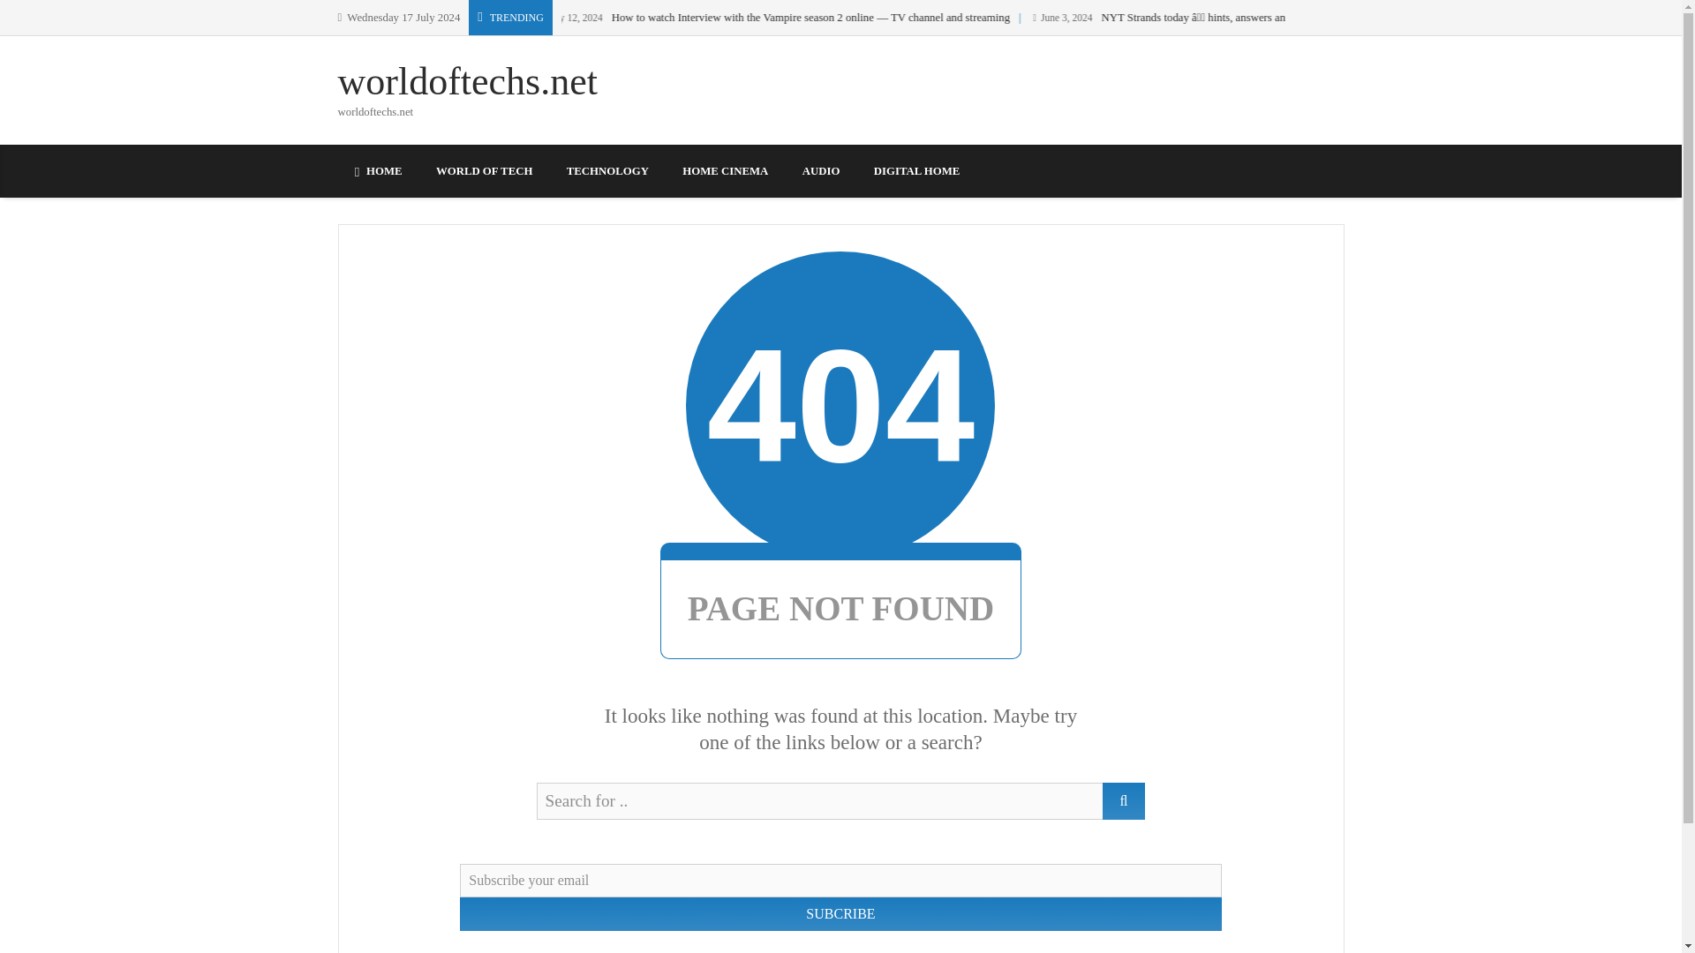 This screenshot has height=953, width=1695. Describe the element at coordinates (378, 171) in the screenshot. I see `HOME` at that location.